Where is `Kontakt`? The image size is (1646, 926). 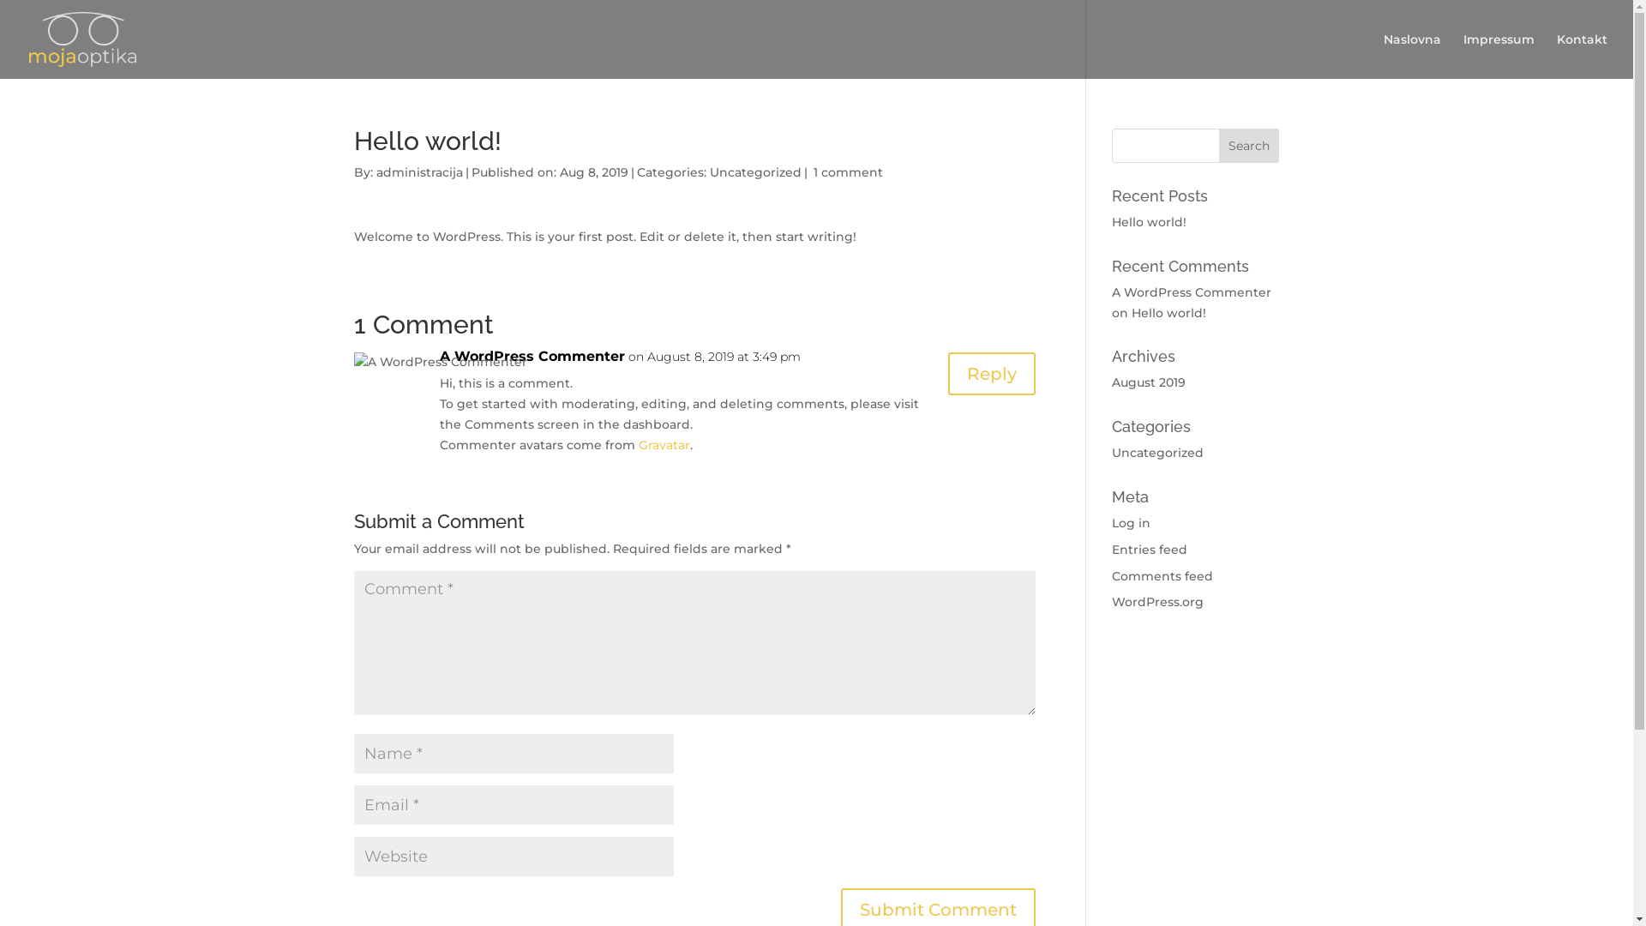
Kontakt is located at coordinates (1583, 56).